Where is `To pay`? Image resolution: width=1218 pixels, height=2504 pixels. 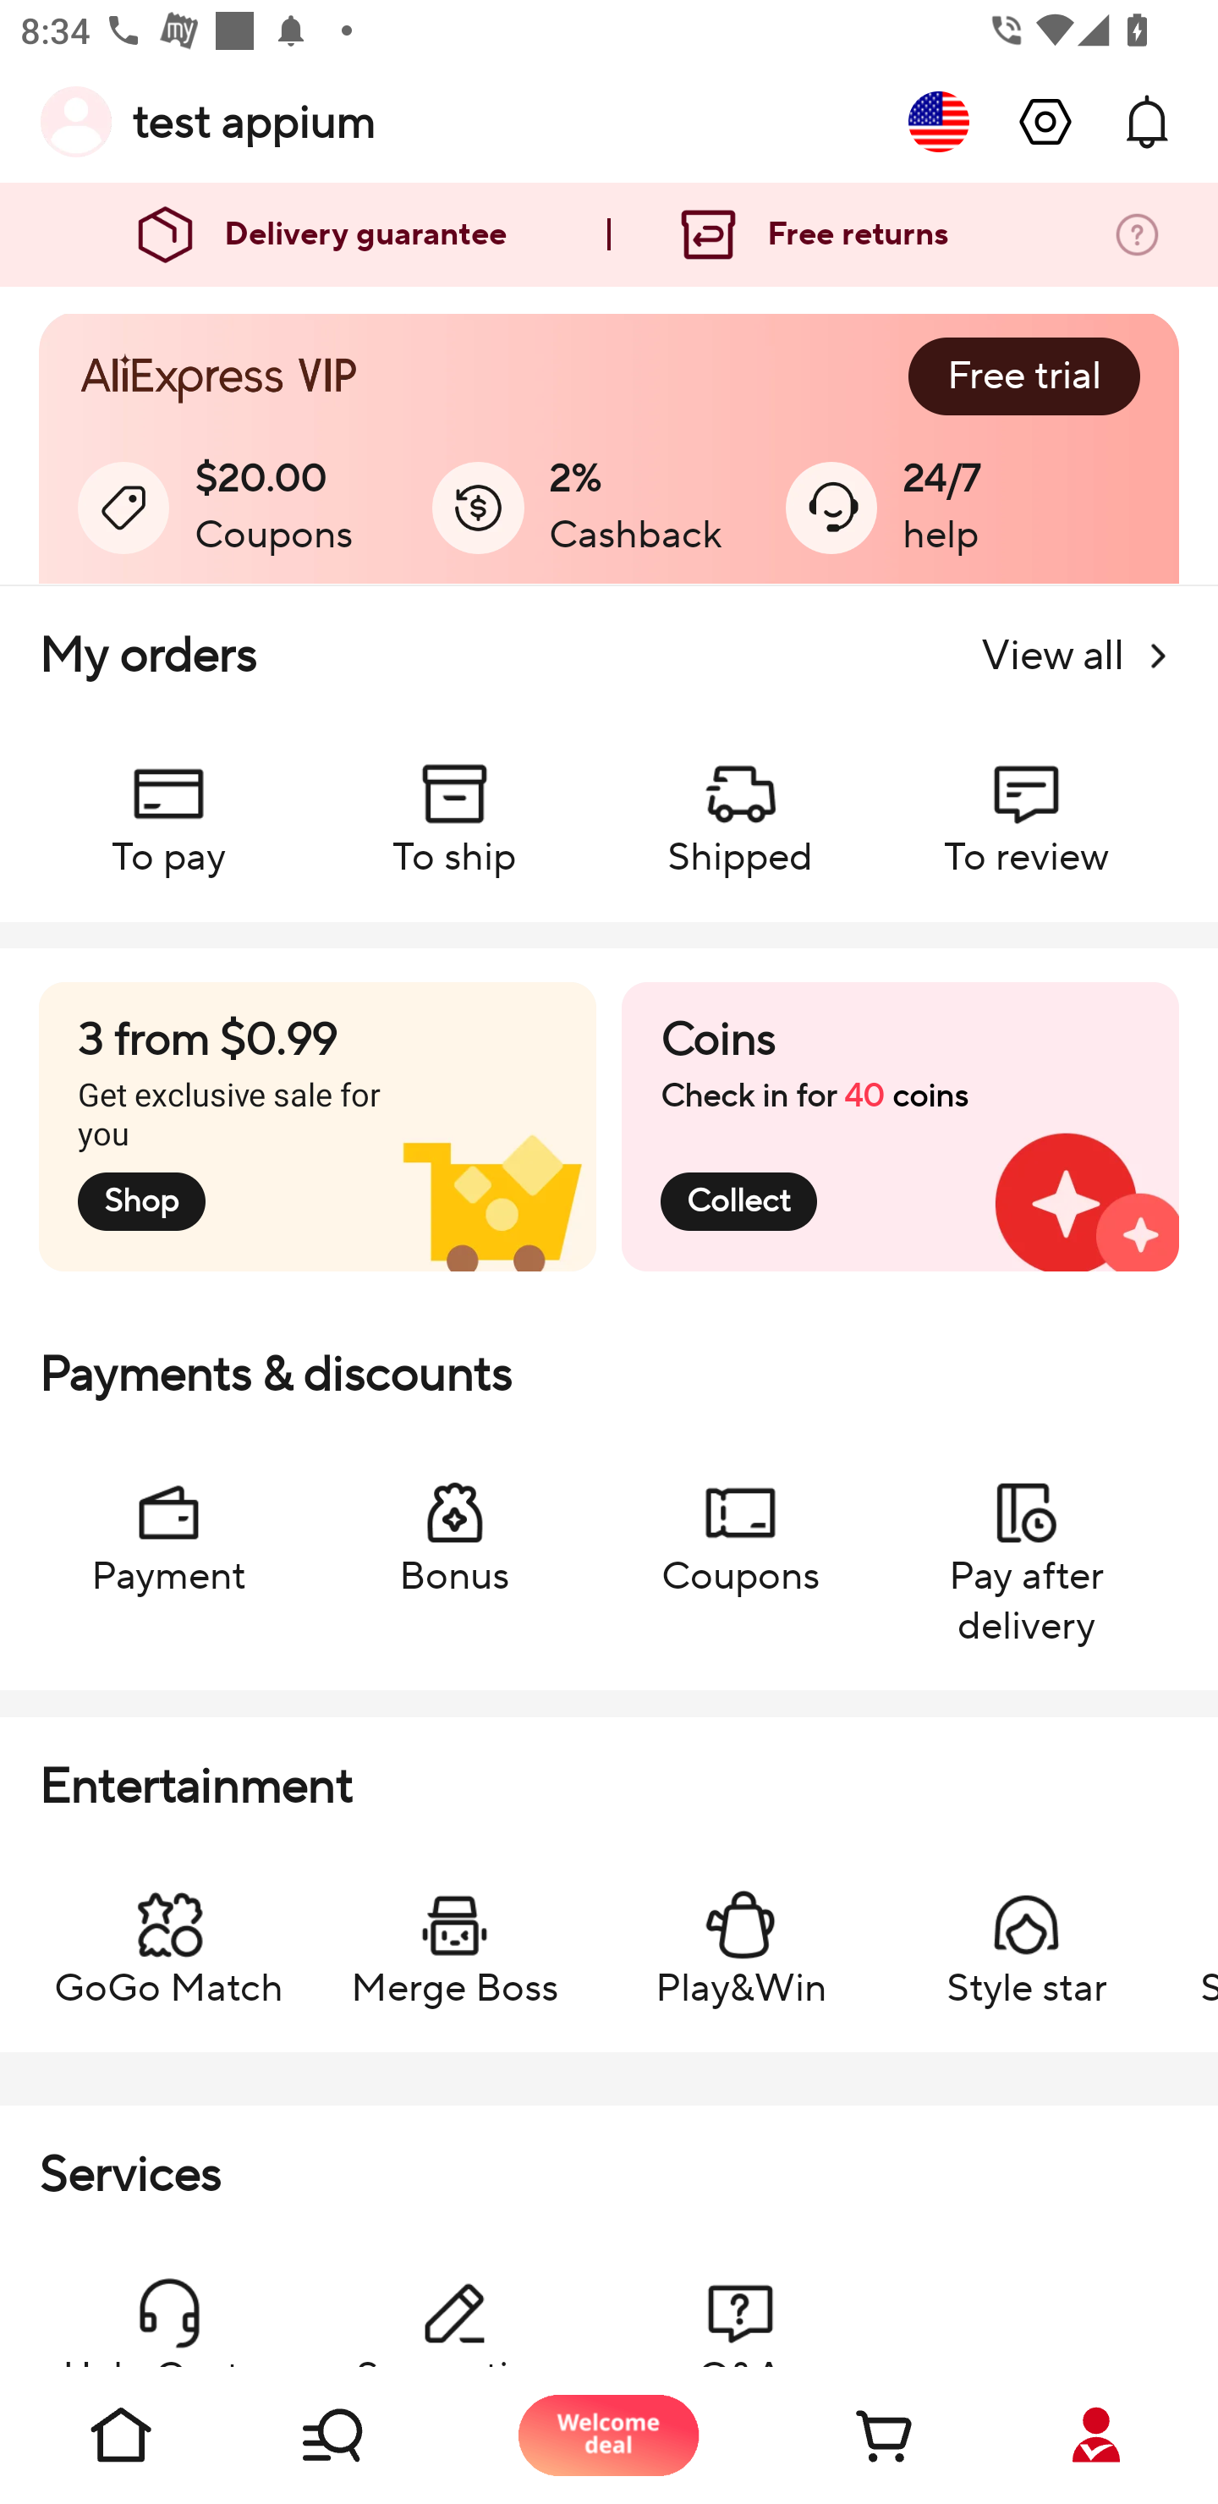
To pay is located at coordinates (168, 804).